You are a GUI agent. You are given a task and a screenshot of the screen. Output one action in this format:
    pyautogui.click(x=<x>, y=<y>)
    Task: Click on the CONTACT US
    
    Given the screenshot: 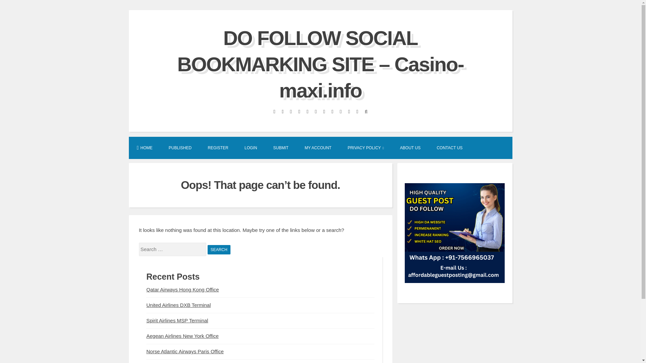 What is the action you would take?
    pyautogui.click(x=450, y=147)
    